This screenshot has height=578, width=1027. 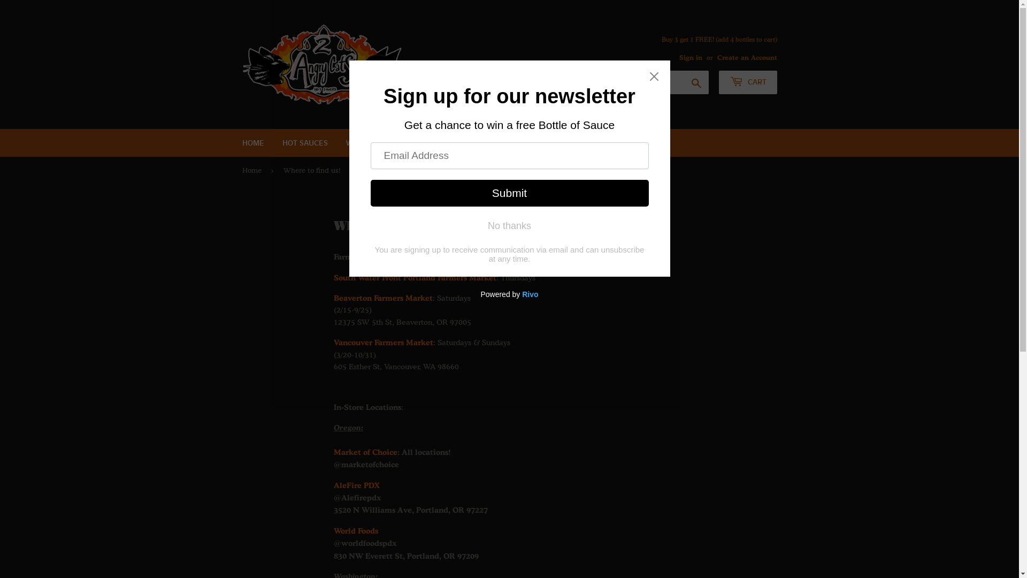 What do you see at coordinates (383, 143) in the screenshot?
I see `WHERE TO FIND US!` at bounding box center [383, 143].